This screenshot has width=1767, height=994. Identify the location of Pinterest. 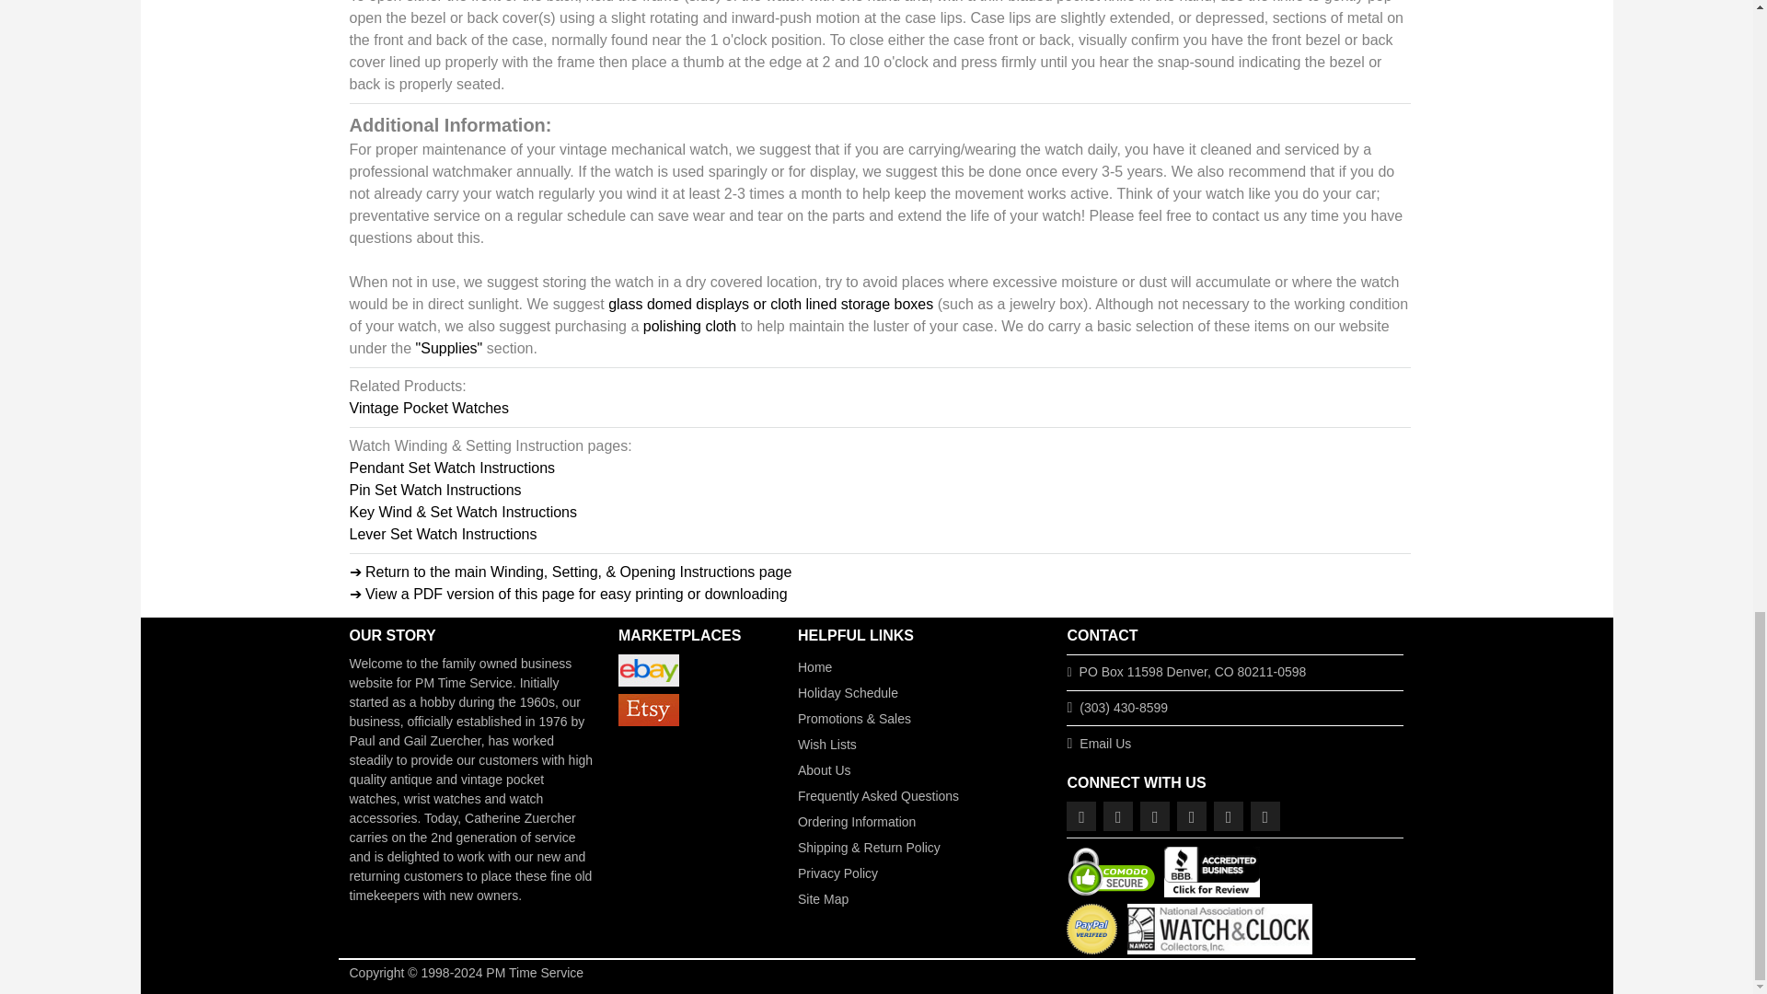
(1229, 815).